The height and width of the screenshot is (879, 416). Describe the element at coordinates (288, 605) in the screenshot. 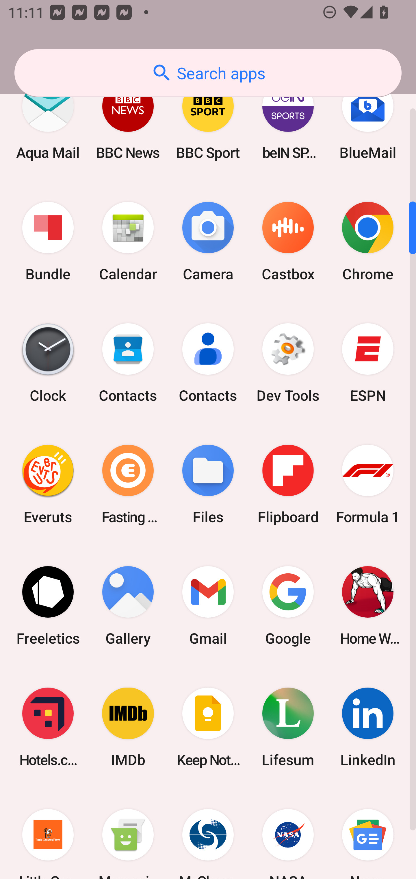

I see `Google` at that location.